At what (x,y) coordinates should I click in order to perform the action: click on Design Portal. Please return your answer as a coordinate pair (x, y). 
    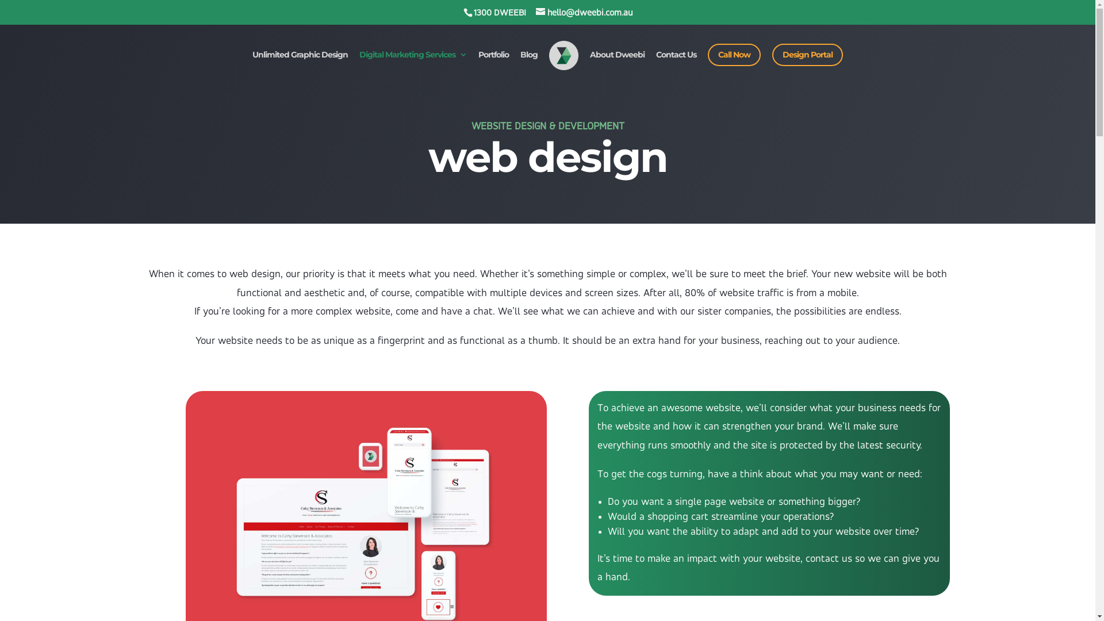
    Looking at the image, I should click on (807, 55).